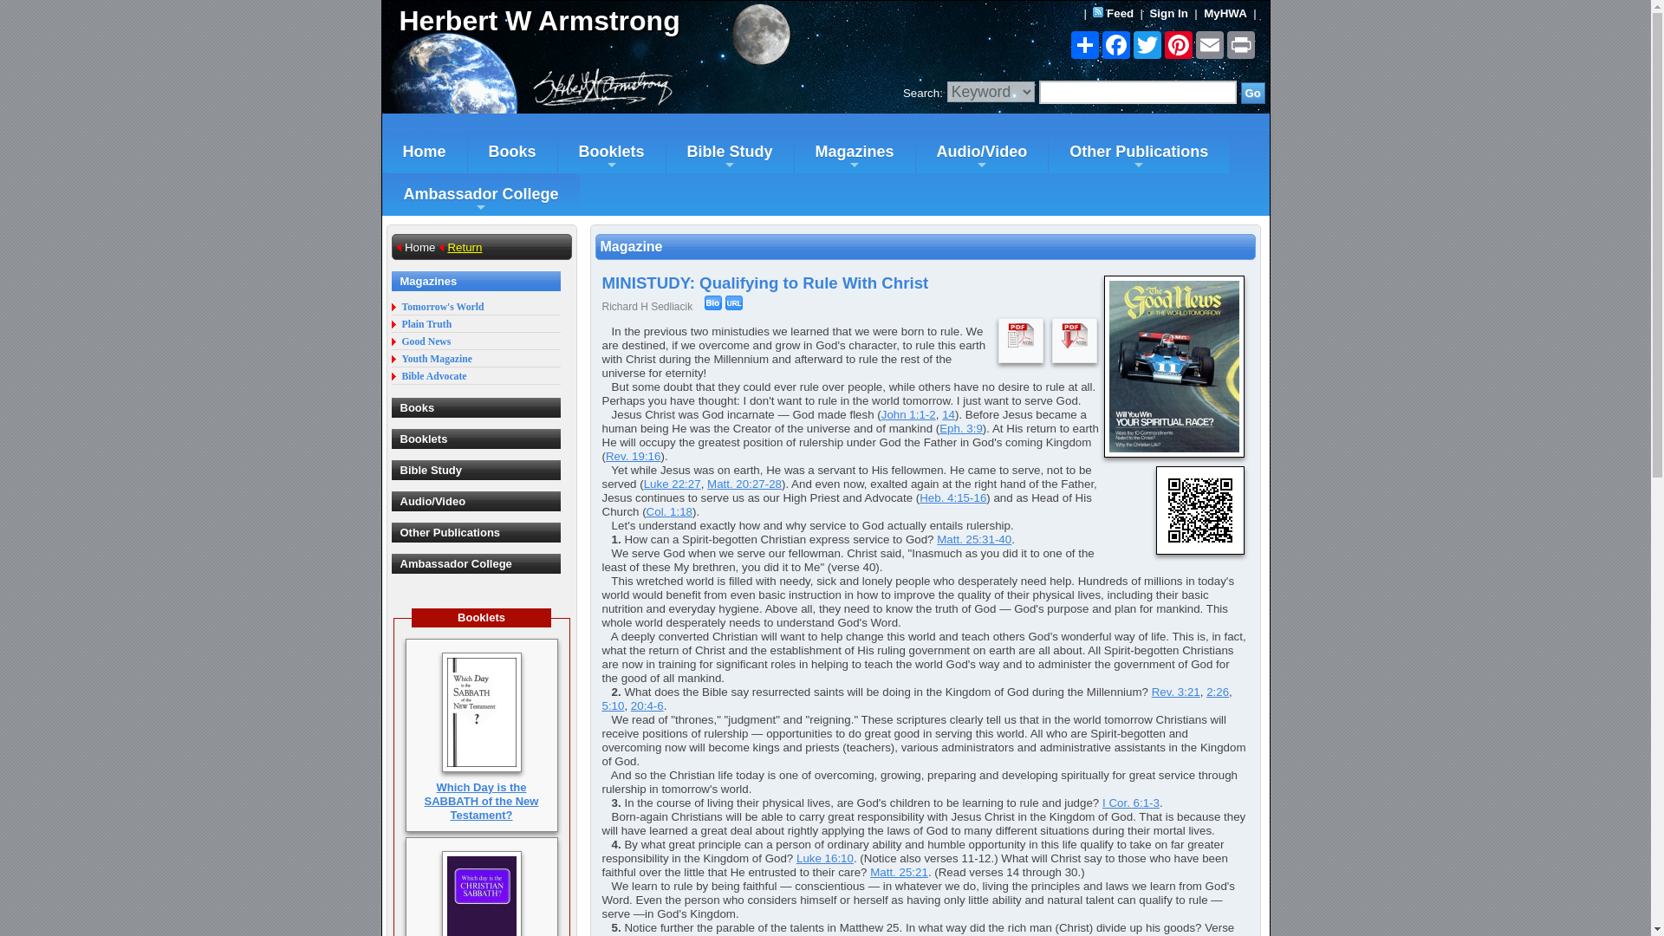  What do you see at coordinates (1085, 45) in the screenshot?
I see `Share` at bounding box center [1085, 45].